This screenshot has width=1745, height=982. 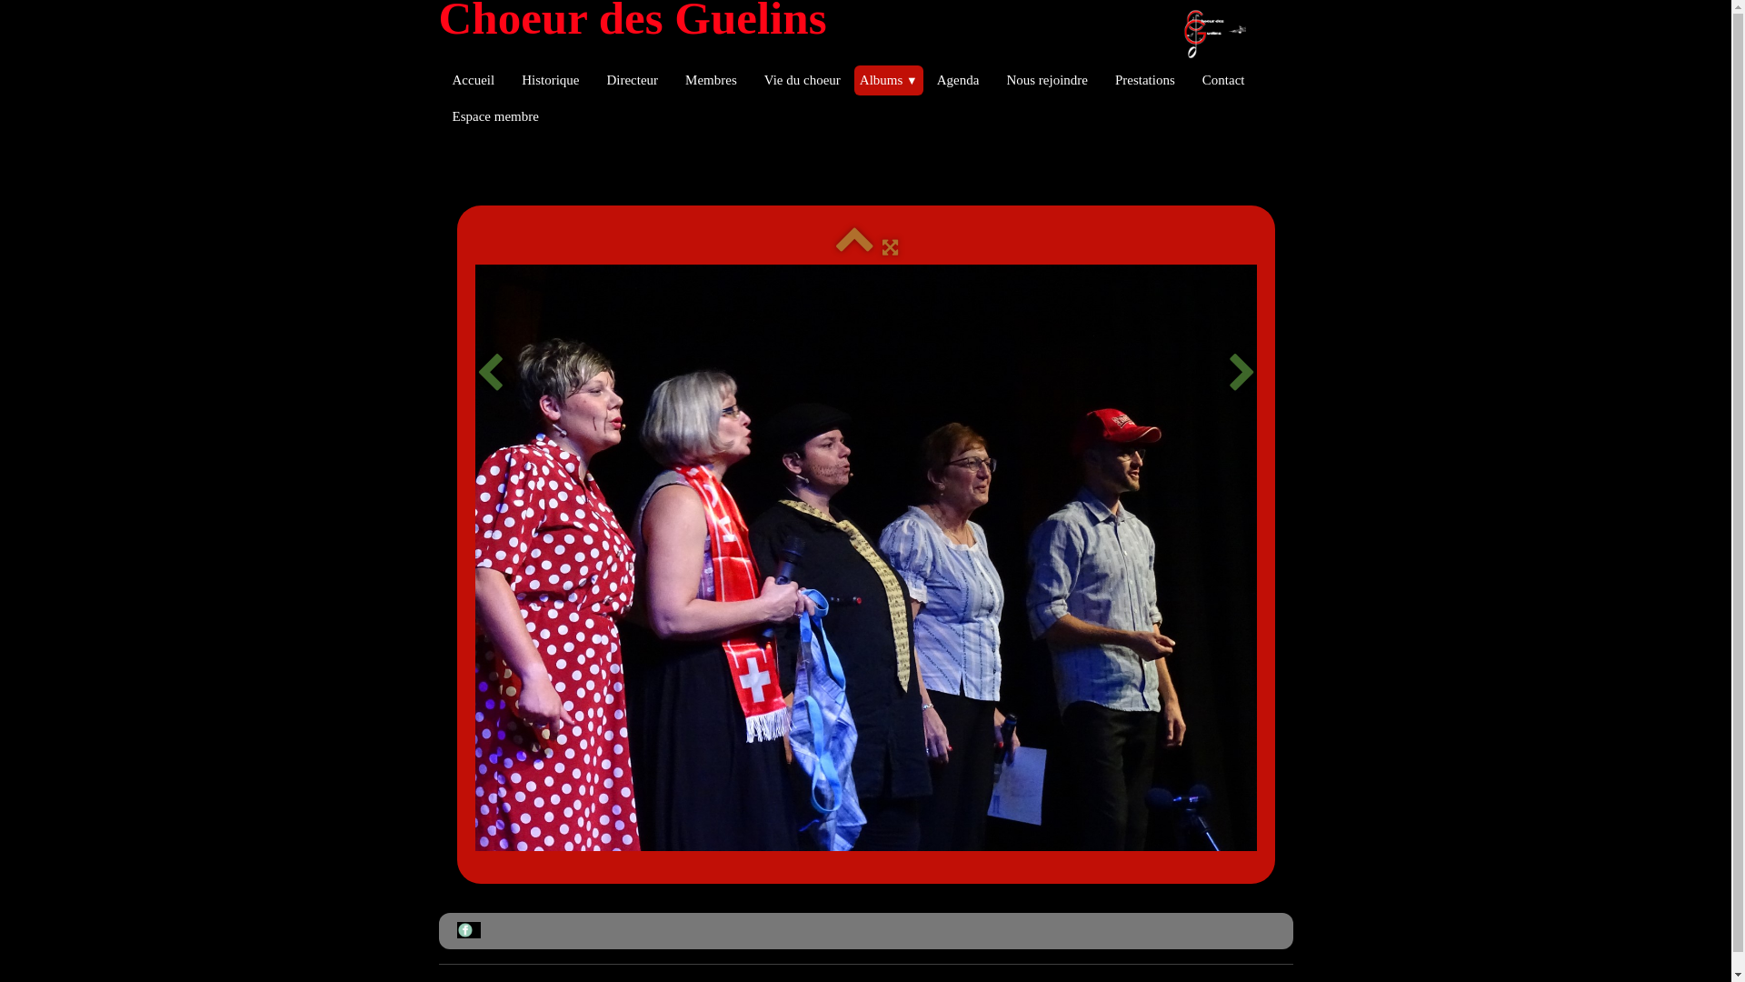 What do you see at coordinates (1223, 80) in the screenshot?
I see `Contact` at bounding box center [1223, 80].